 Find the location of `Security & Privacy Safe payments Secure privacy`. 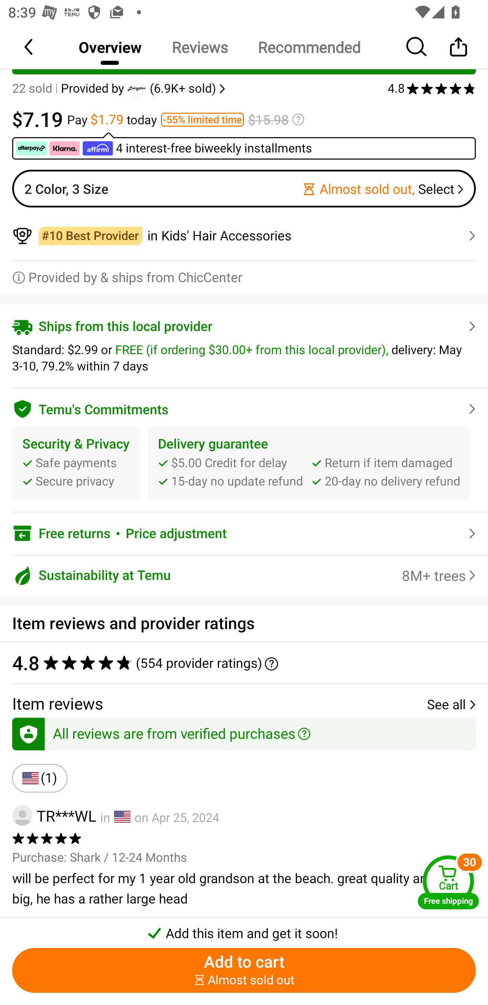

Security & Privacy Safe payments Secure privacy is located at coordinates (76, 463).